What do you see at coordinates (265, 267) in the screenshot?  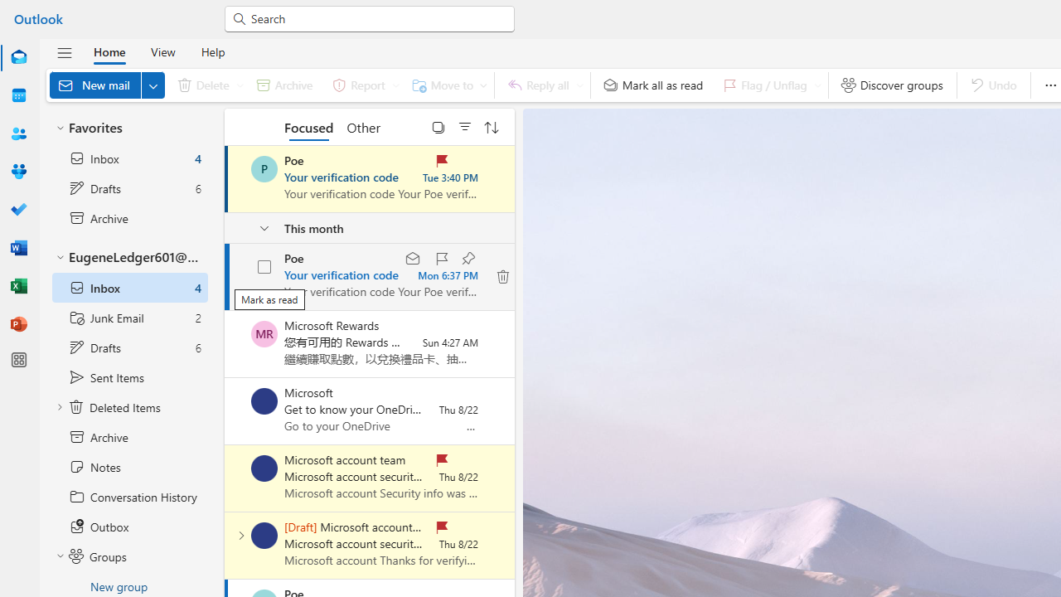 I see `AutomationID: checkbox-114` at bounding box center [265, 267].